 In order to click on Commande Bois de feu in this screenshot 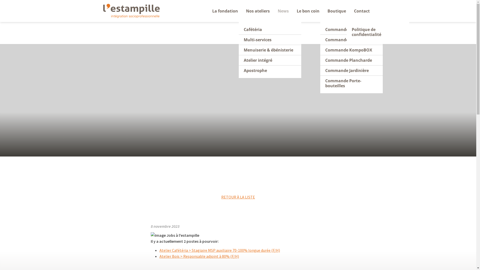, I will do `click(351, 40)`.